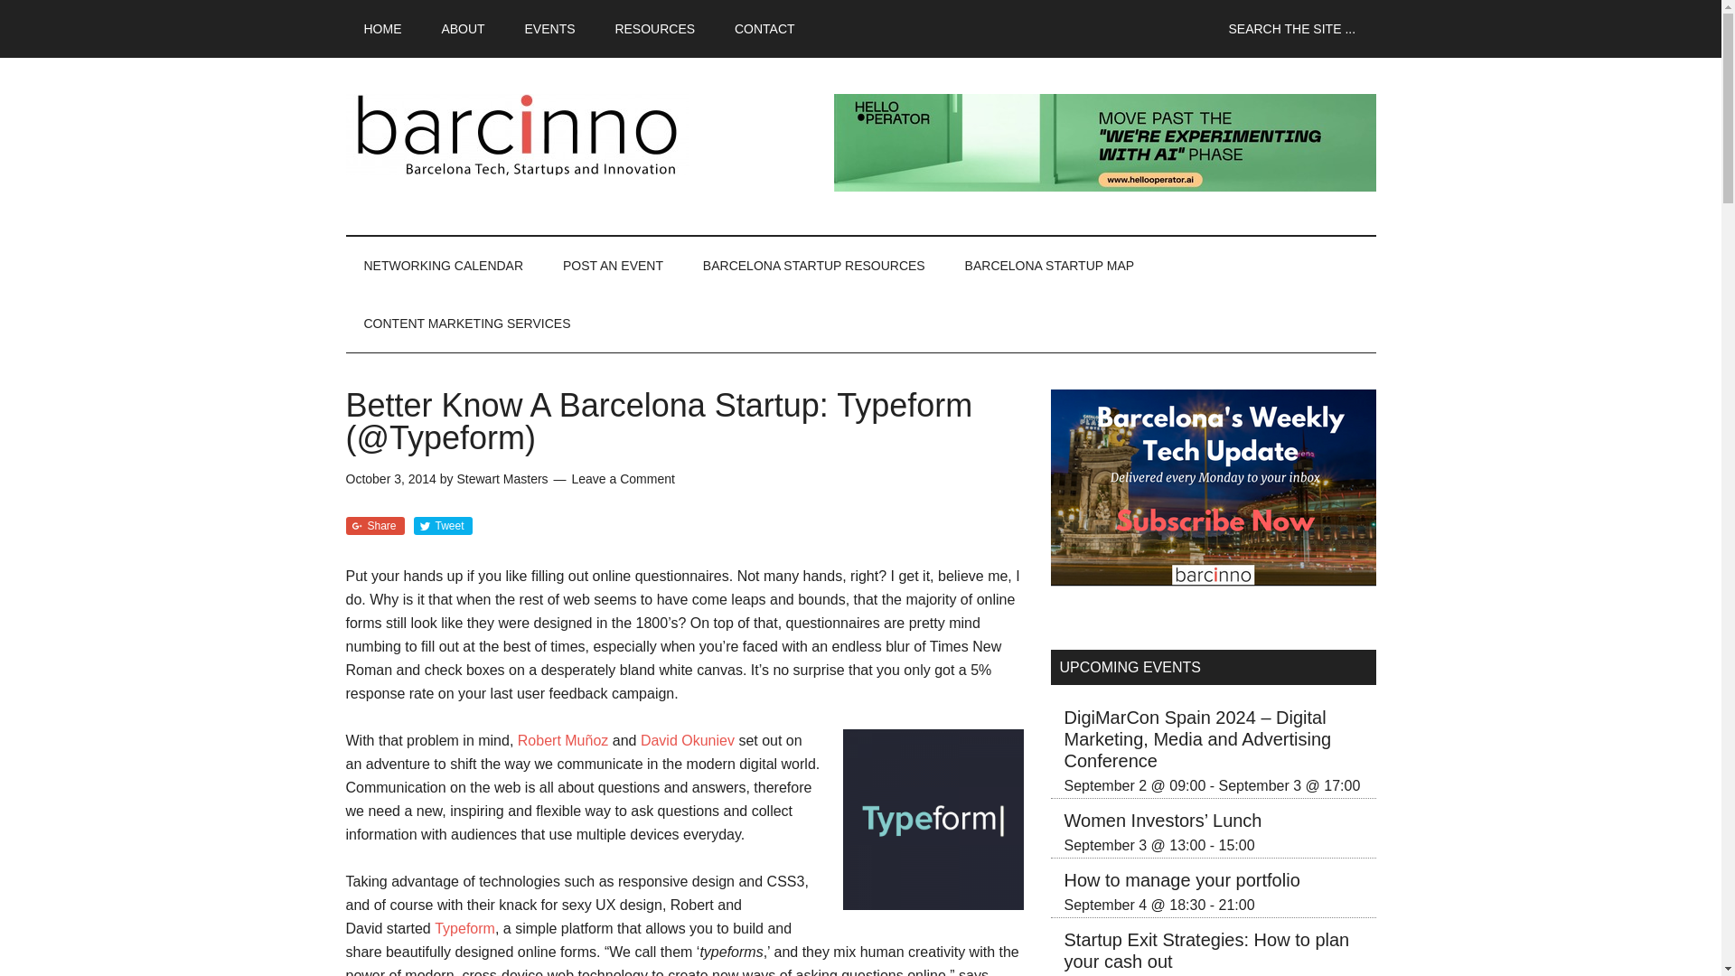 The width and height of the screenshot is (1735, 976). I want to click on NETWORKING CALENDAR, so click(443, 266).